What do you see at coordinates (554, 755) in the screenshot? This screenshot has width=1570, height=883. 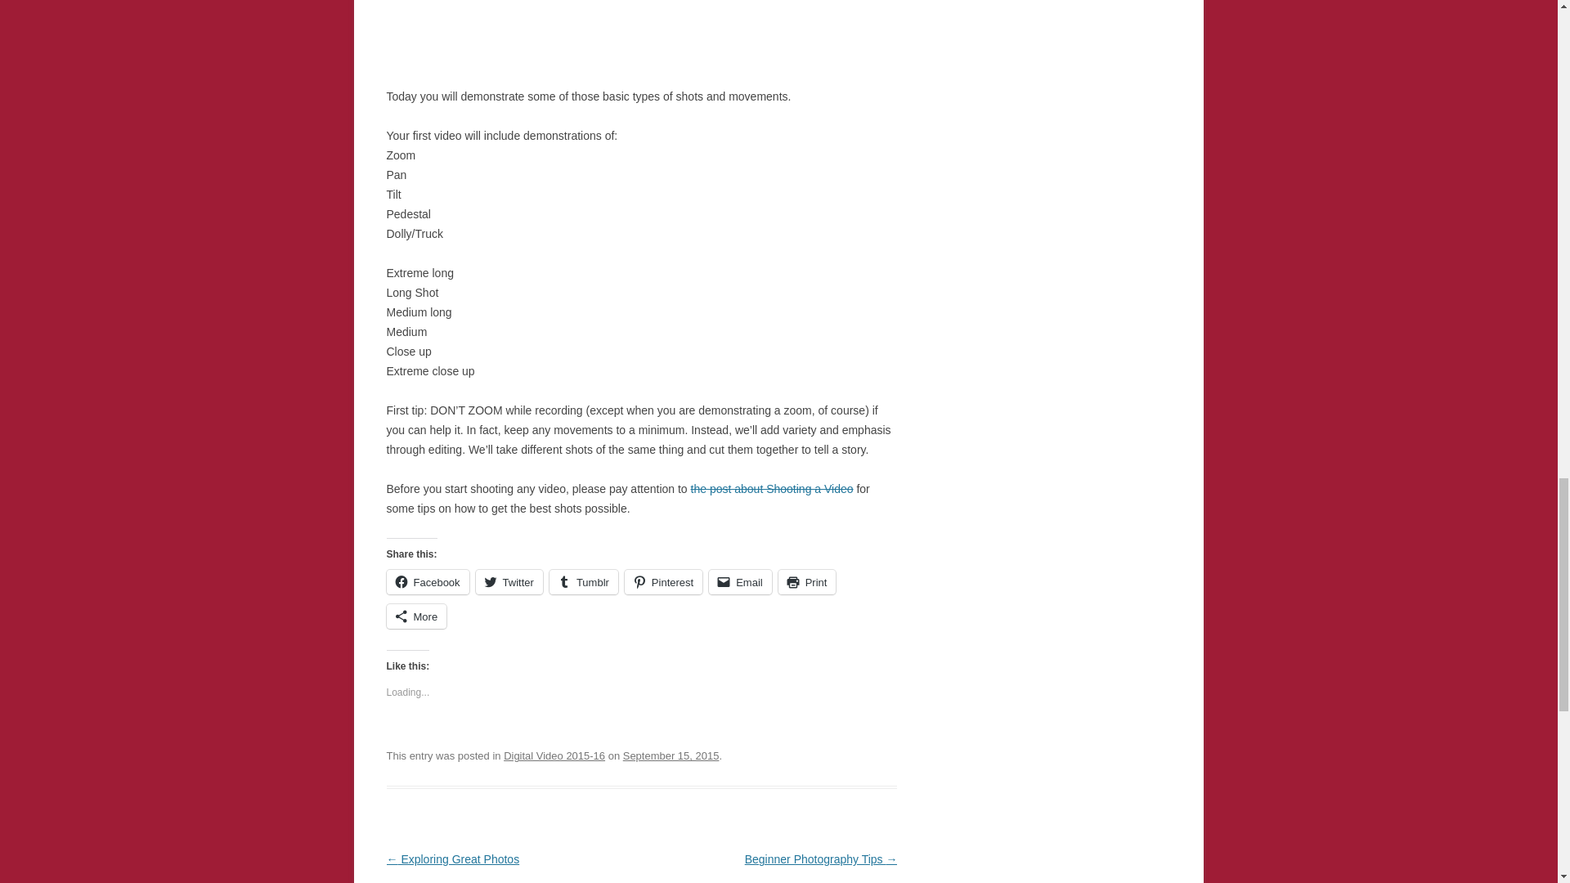 I see `Digital Video 2015-16` at bounding box center [554, 755].